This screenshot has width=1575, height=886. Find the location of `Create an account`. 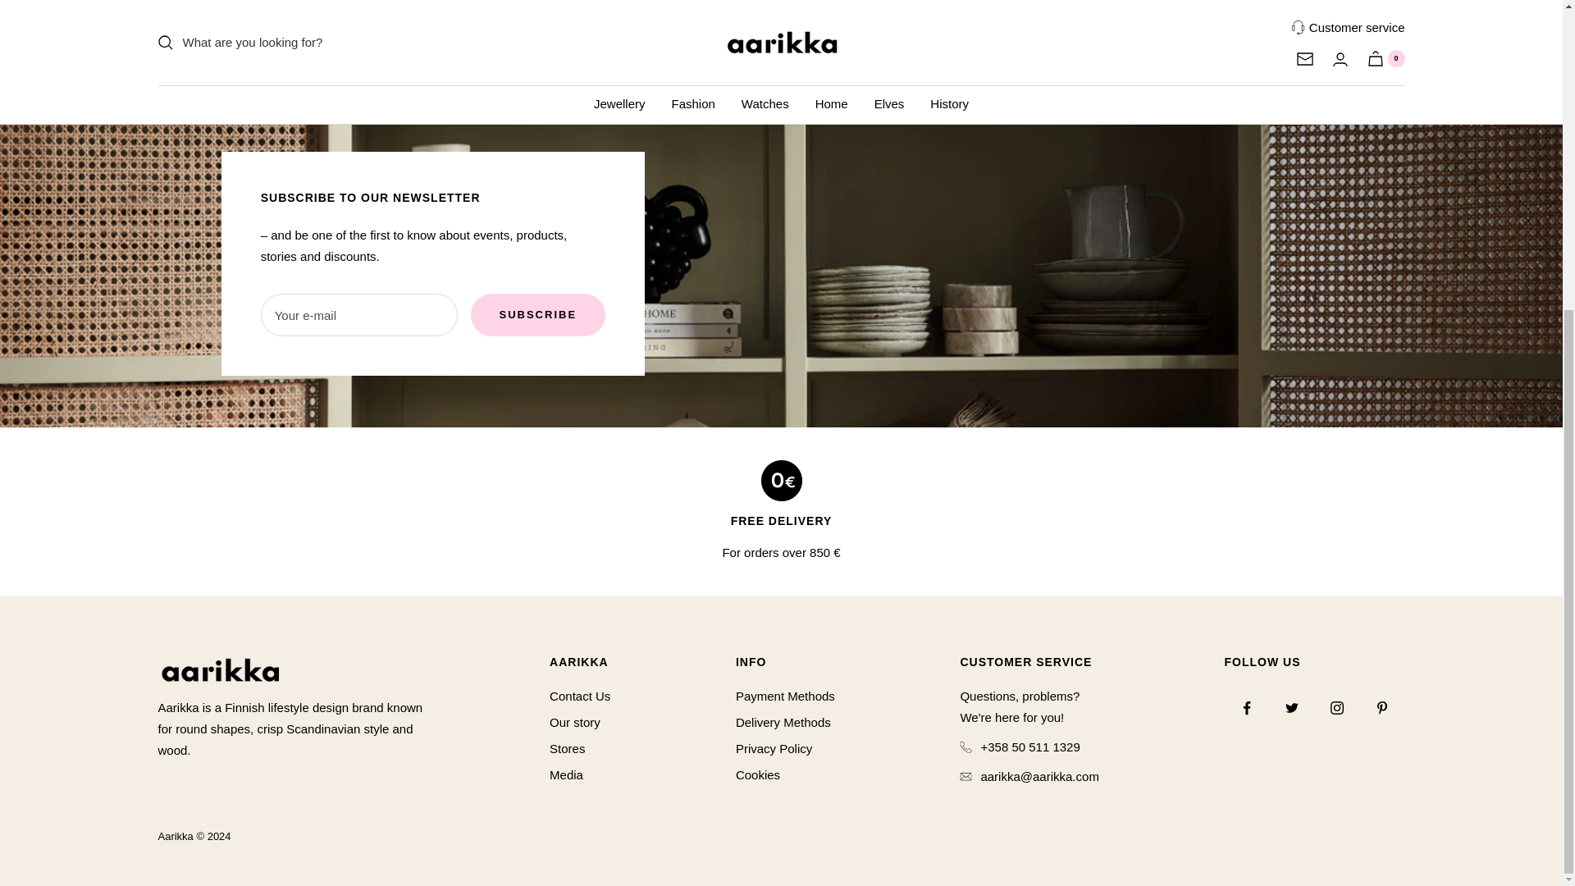

Create an account is located at coordinates (824, 48).